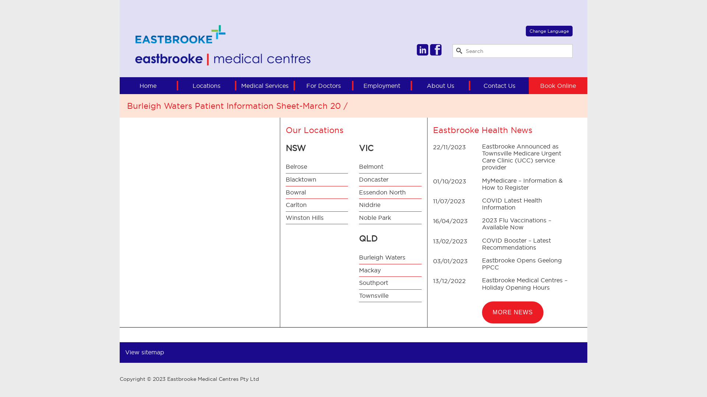  Describe the element at coordinates (317, 218) in the screenshot. I see `Winston Hills` at that location.